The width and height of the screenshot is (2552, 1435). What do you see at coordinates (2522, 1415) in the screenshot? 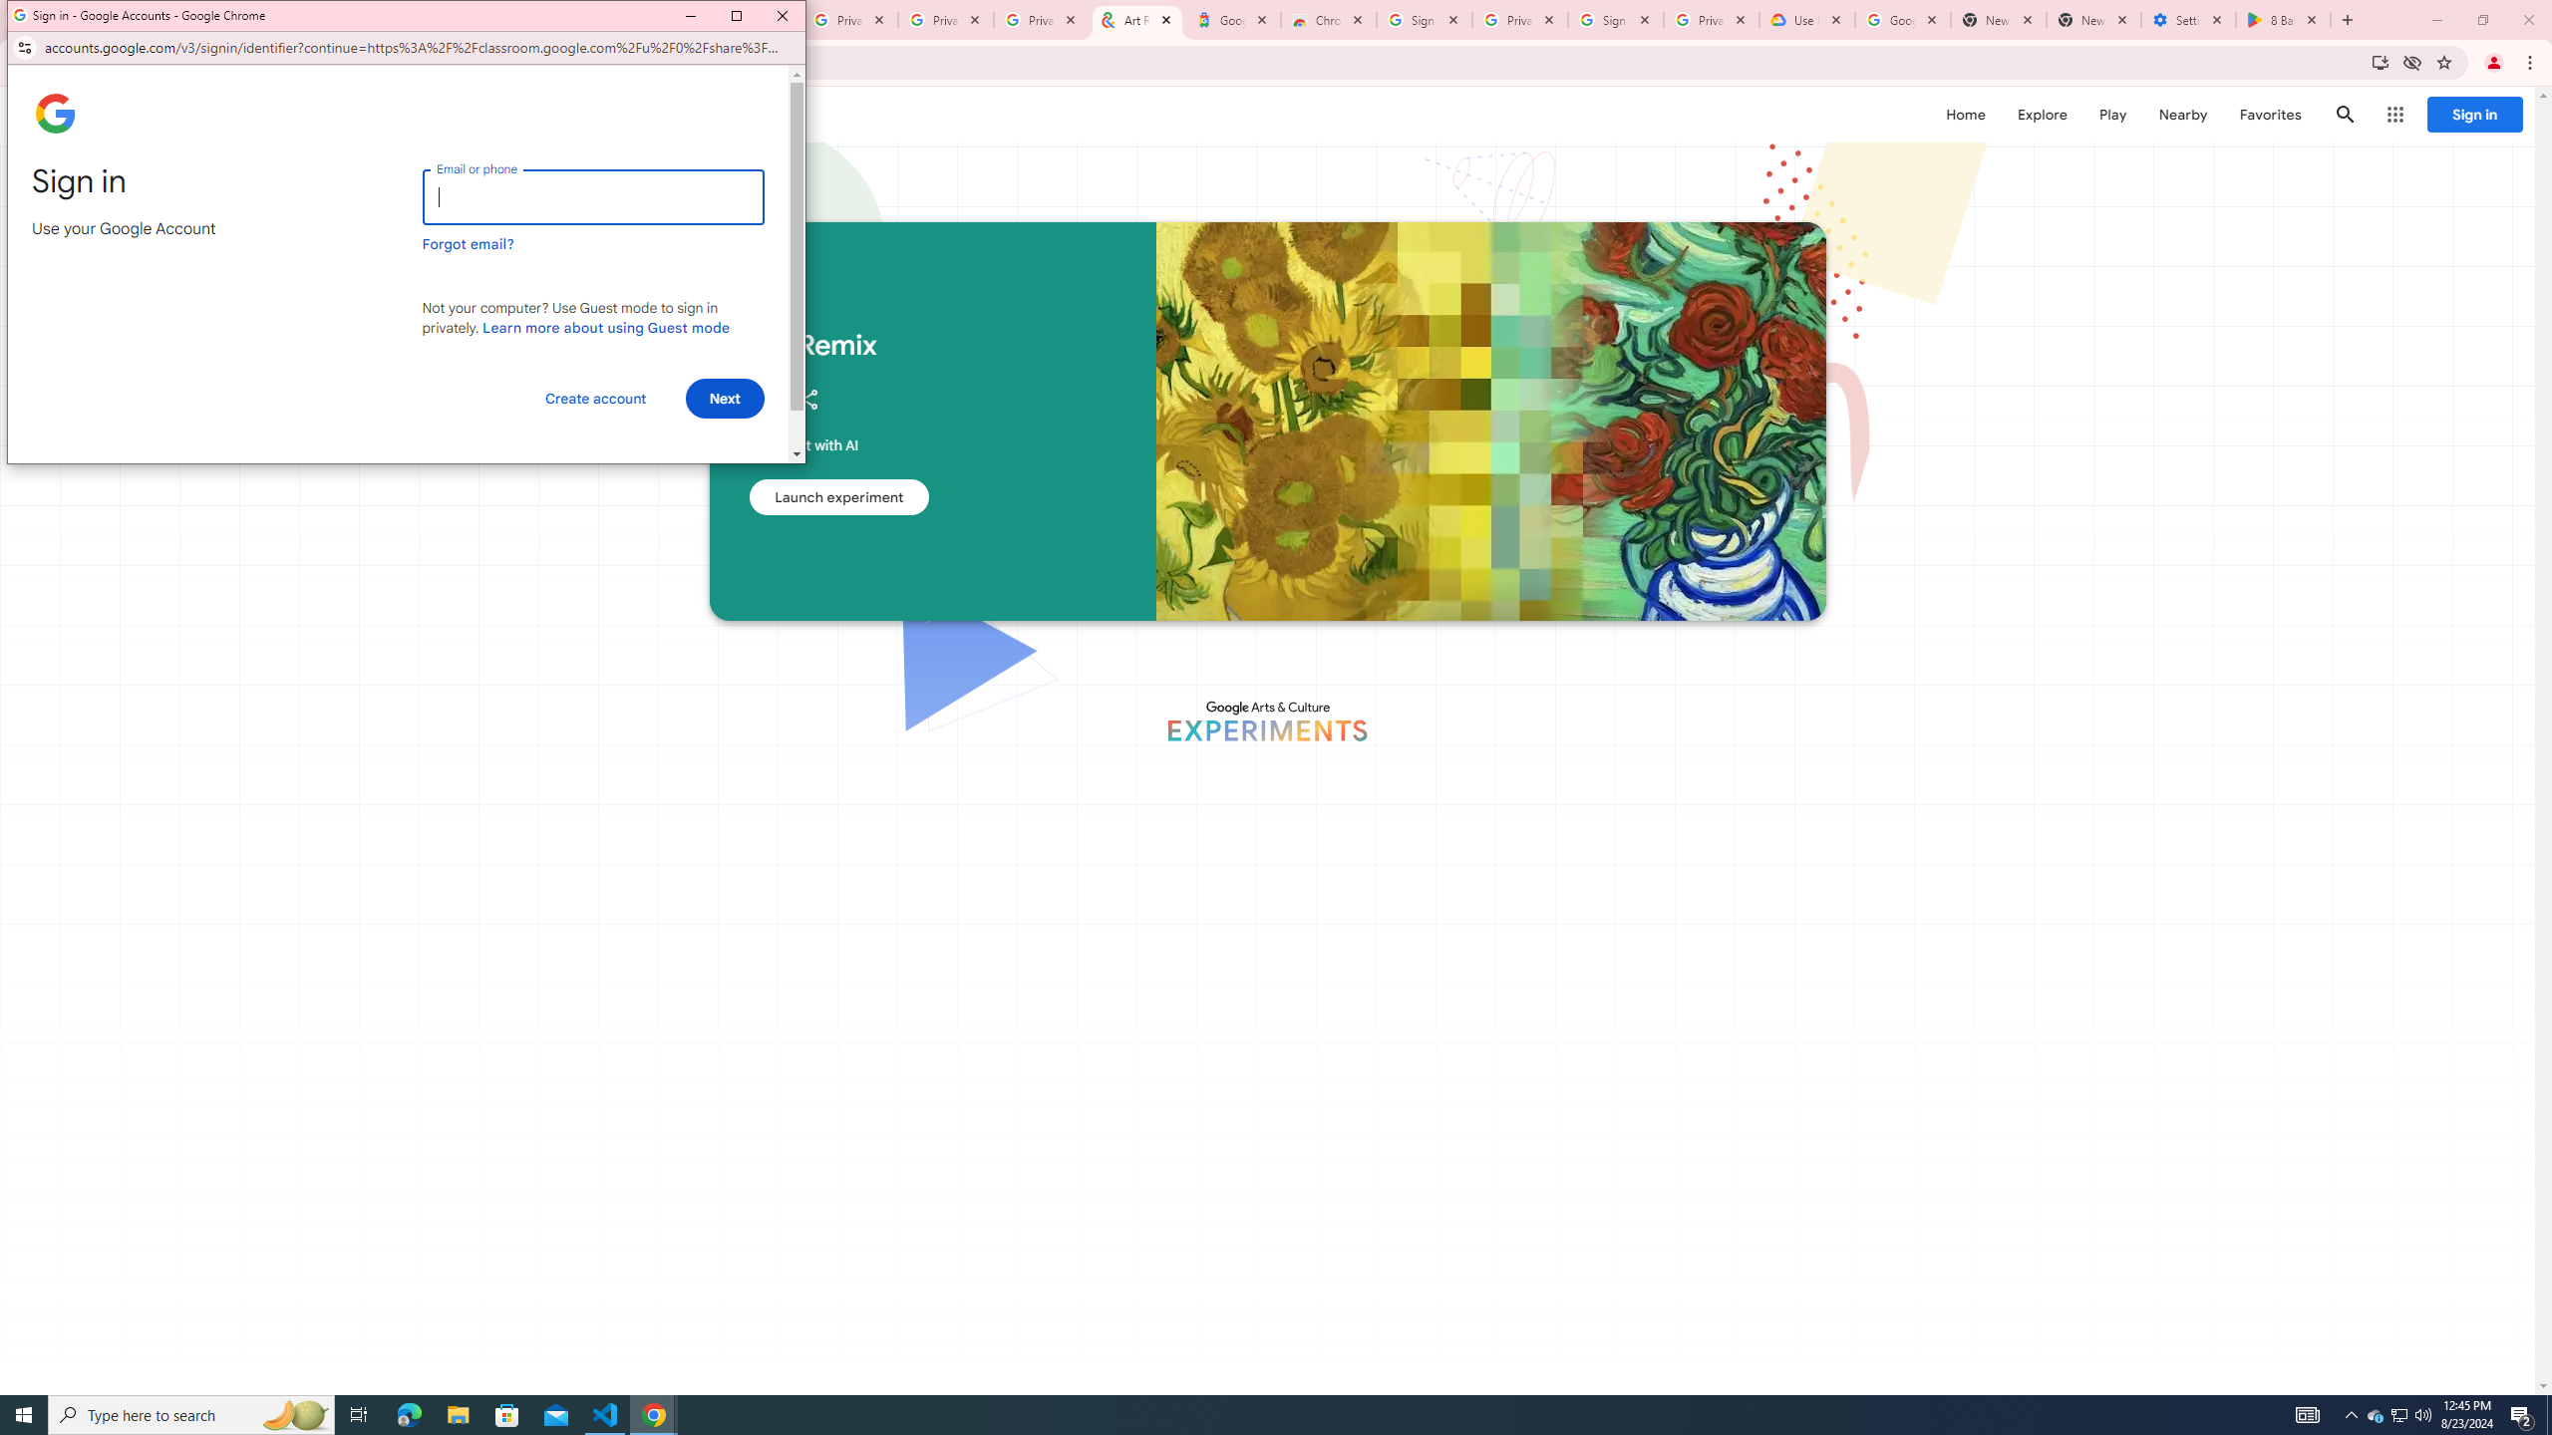
I see `Action Center, 2 new notifications` at bounding box center [2522, 1415].